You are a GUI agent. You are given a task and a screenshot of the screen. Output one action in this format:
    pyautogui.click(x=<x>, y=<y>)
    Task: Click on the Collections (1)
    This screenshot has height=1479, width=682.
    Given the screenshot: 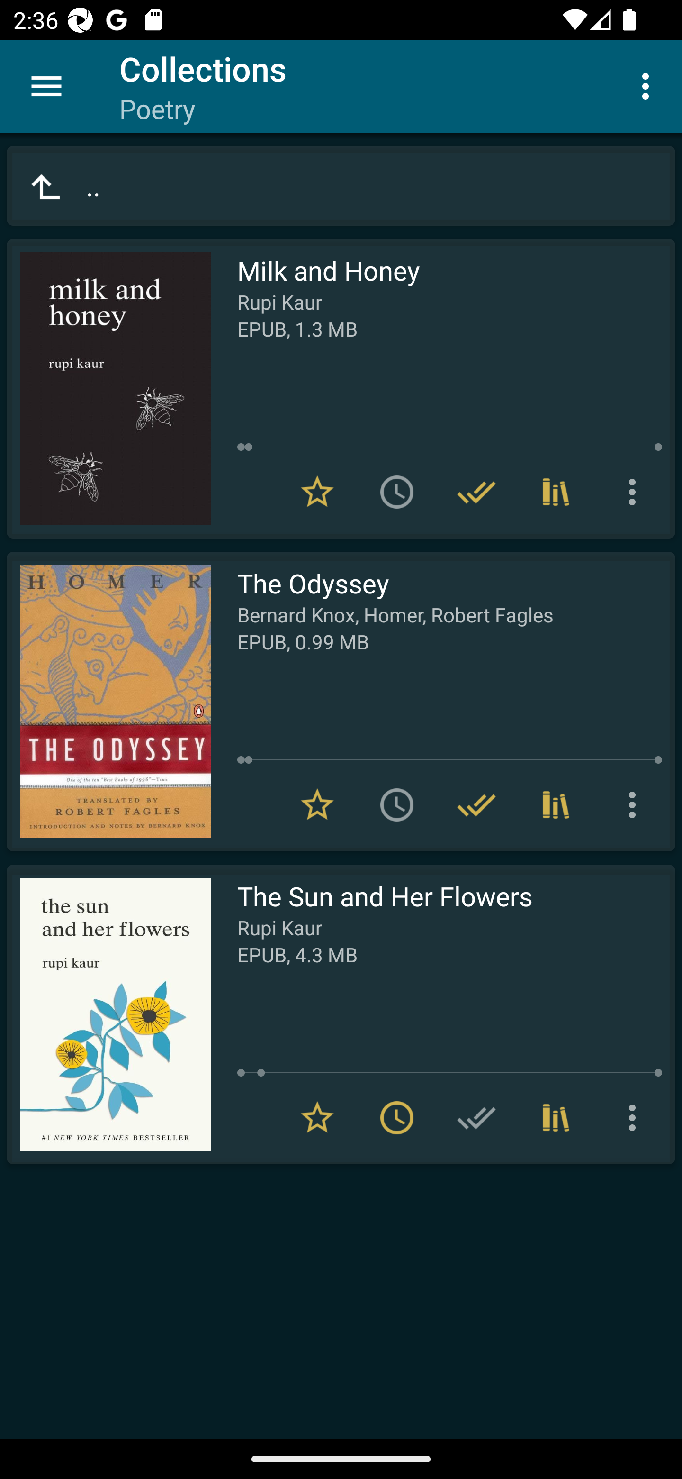 What is the action you would take?
    pyautogui.click(x=556, y=1118)
    